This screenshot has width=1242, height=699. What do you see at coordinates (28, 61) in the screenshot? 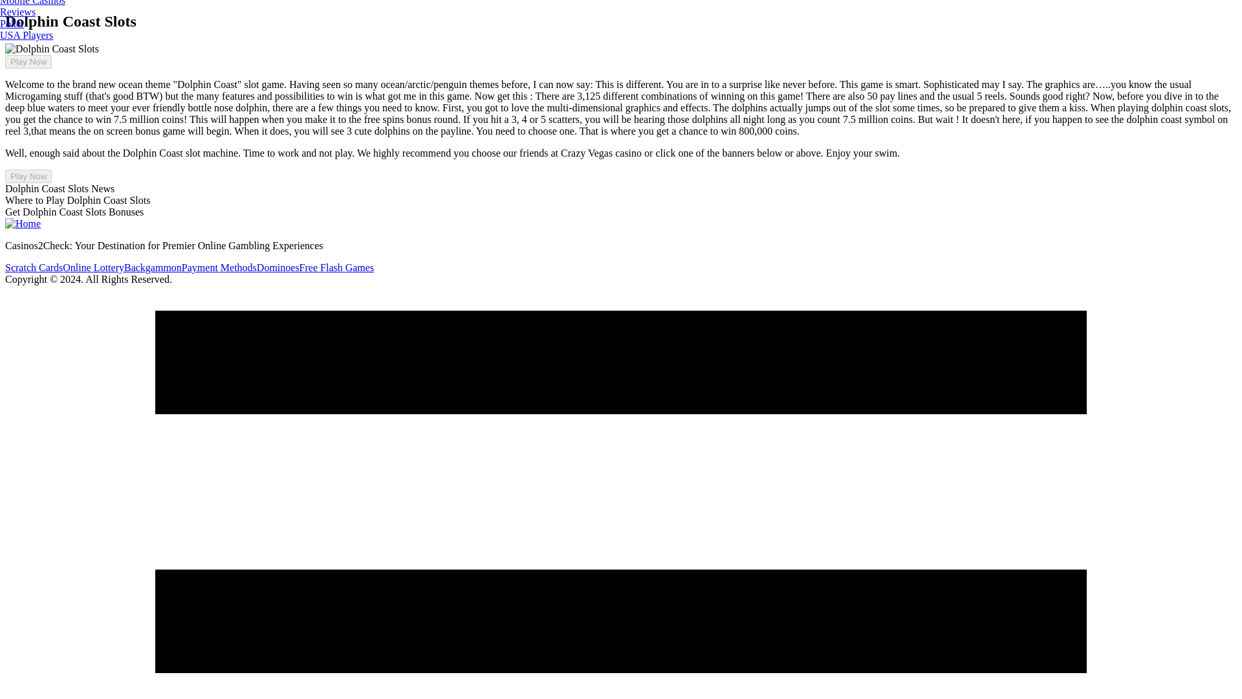
I see `Play Now` at bounding box center [28, 61].